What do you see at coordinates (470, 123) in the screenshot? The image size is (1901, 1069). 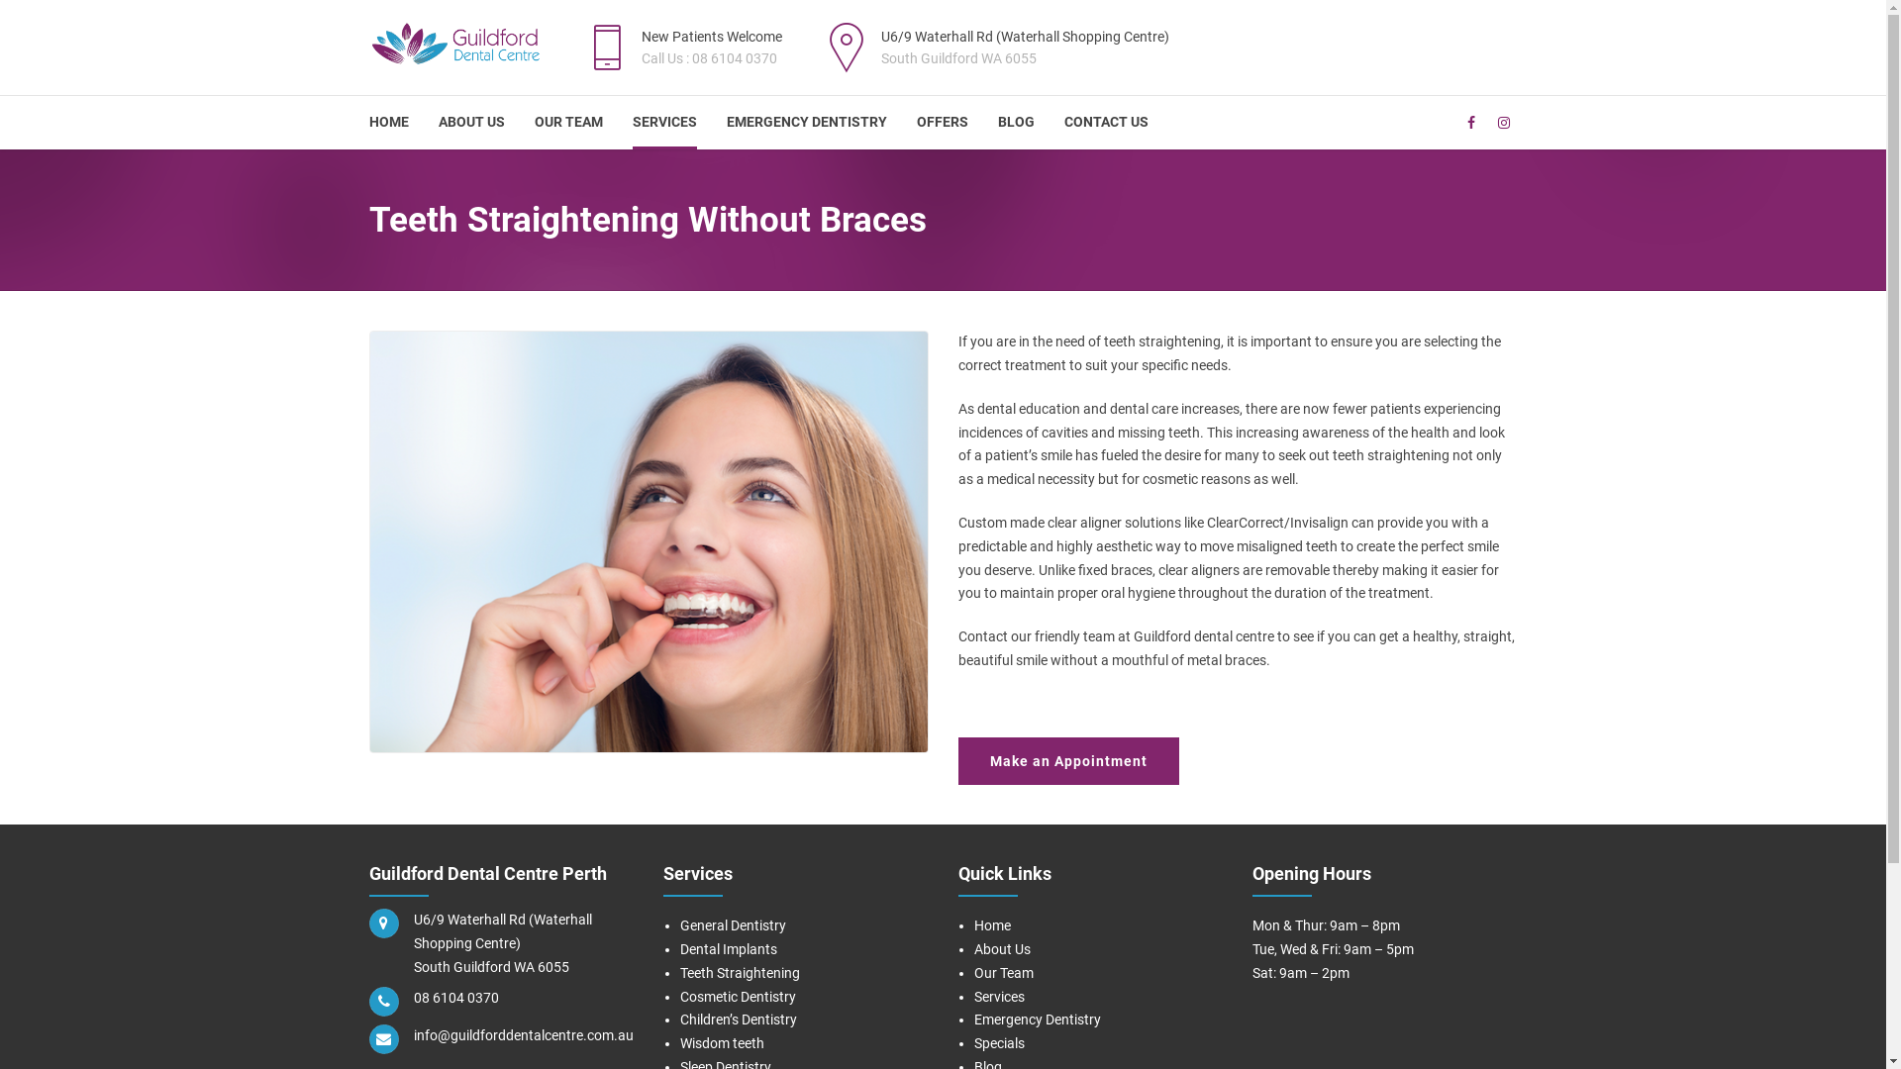 I see `ABOUT US` at bounding box center [470, 123].